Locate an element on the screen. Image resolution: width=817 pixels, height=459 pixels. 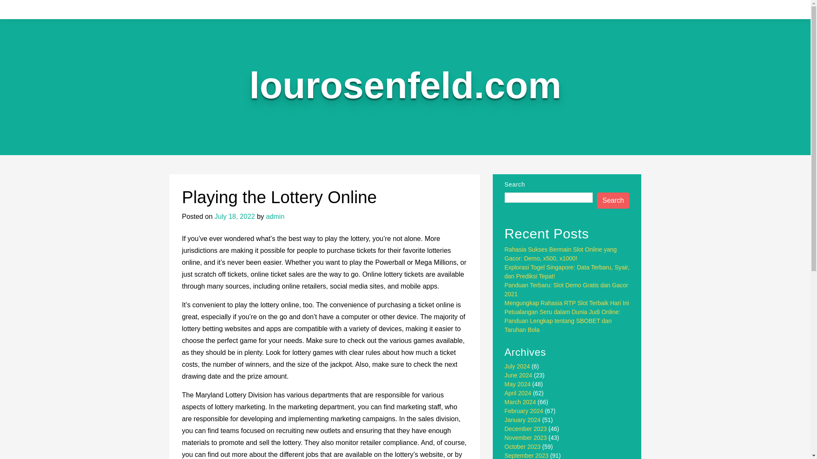
October 2023 is located at coordinates (523, 447).